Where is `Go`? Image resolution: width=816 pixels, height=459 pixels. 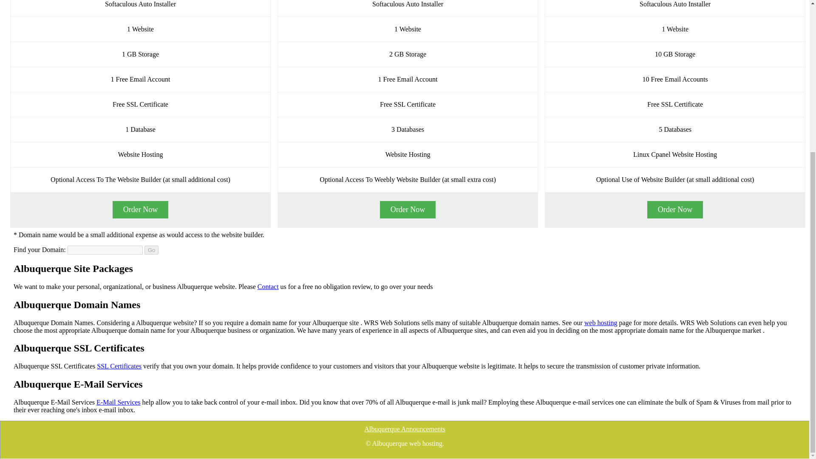 Go is located at coordinates (151, 250).